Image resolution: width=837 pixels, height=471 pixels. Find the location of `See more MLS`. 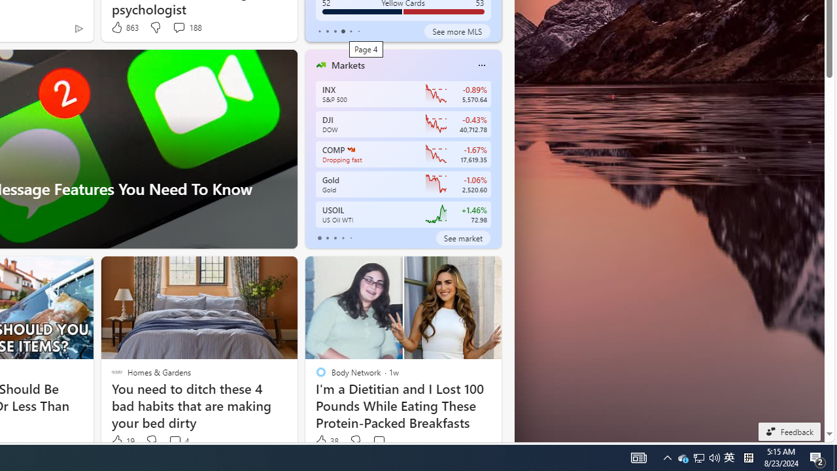

See more MLS is located at coordinates (457, 31).